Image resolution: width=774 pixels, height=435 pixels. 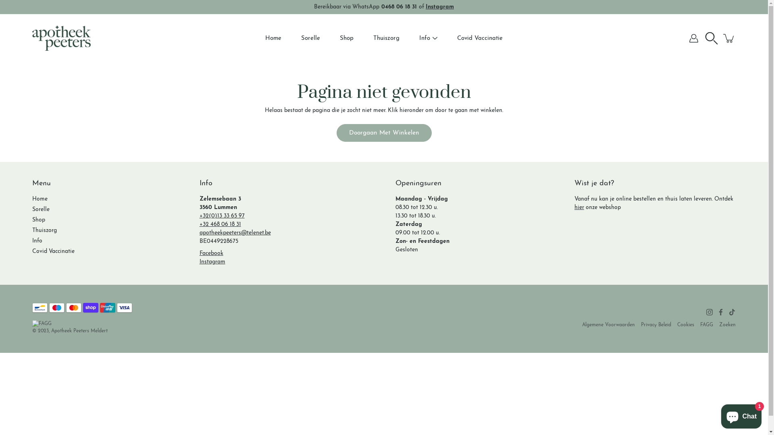 I want to click on Thuiszorg, so click(x=386, y=38).